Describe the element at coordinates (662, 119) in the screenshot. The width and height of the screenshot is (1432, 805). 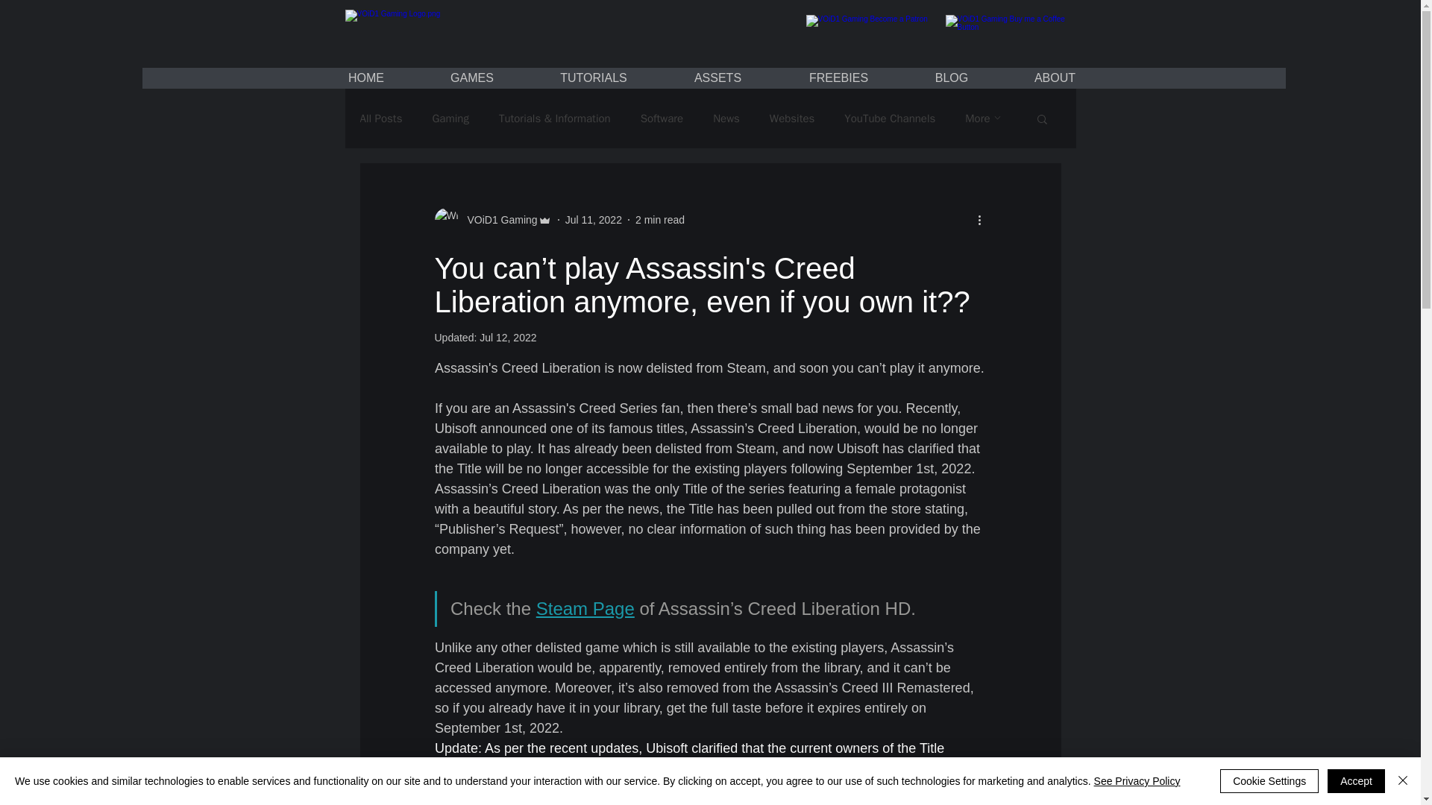
I see `Software` at that location.